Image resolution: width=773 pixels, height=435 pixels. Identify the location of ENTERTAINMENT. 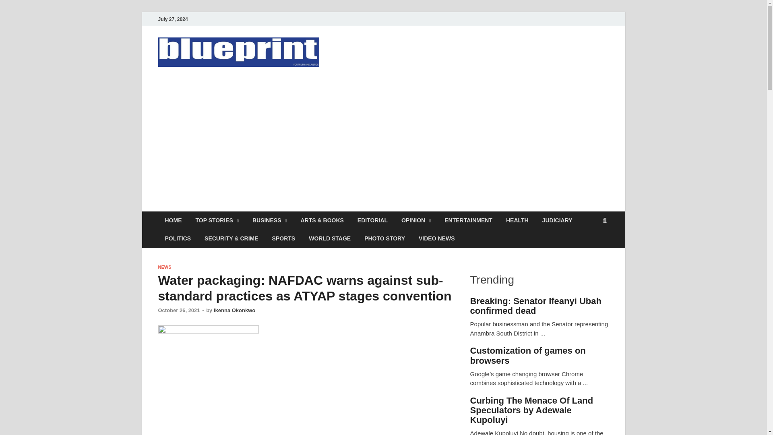
(468, 220).